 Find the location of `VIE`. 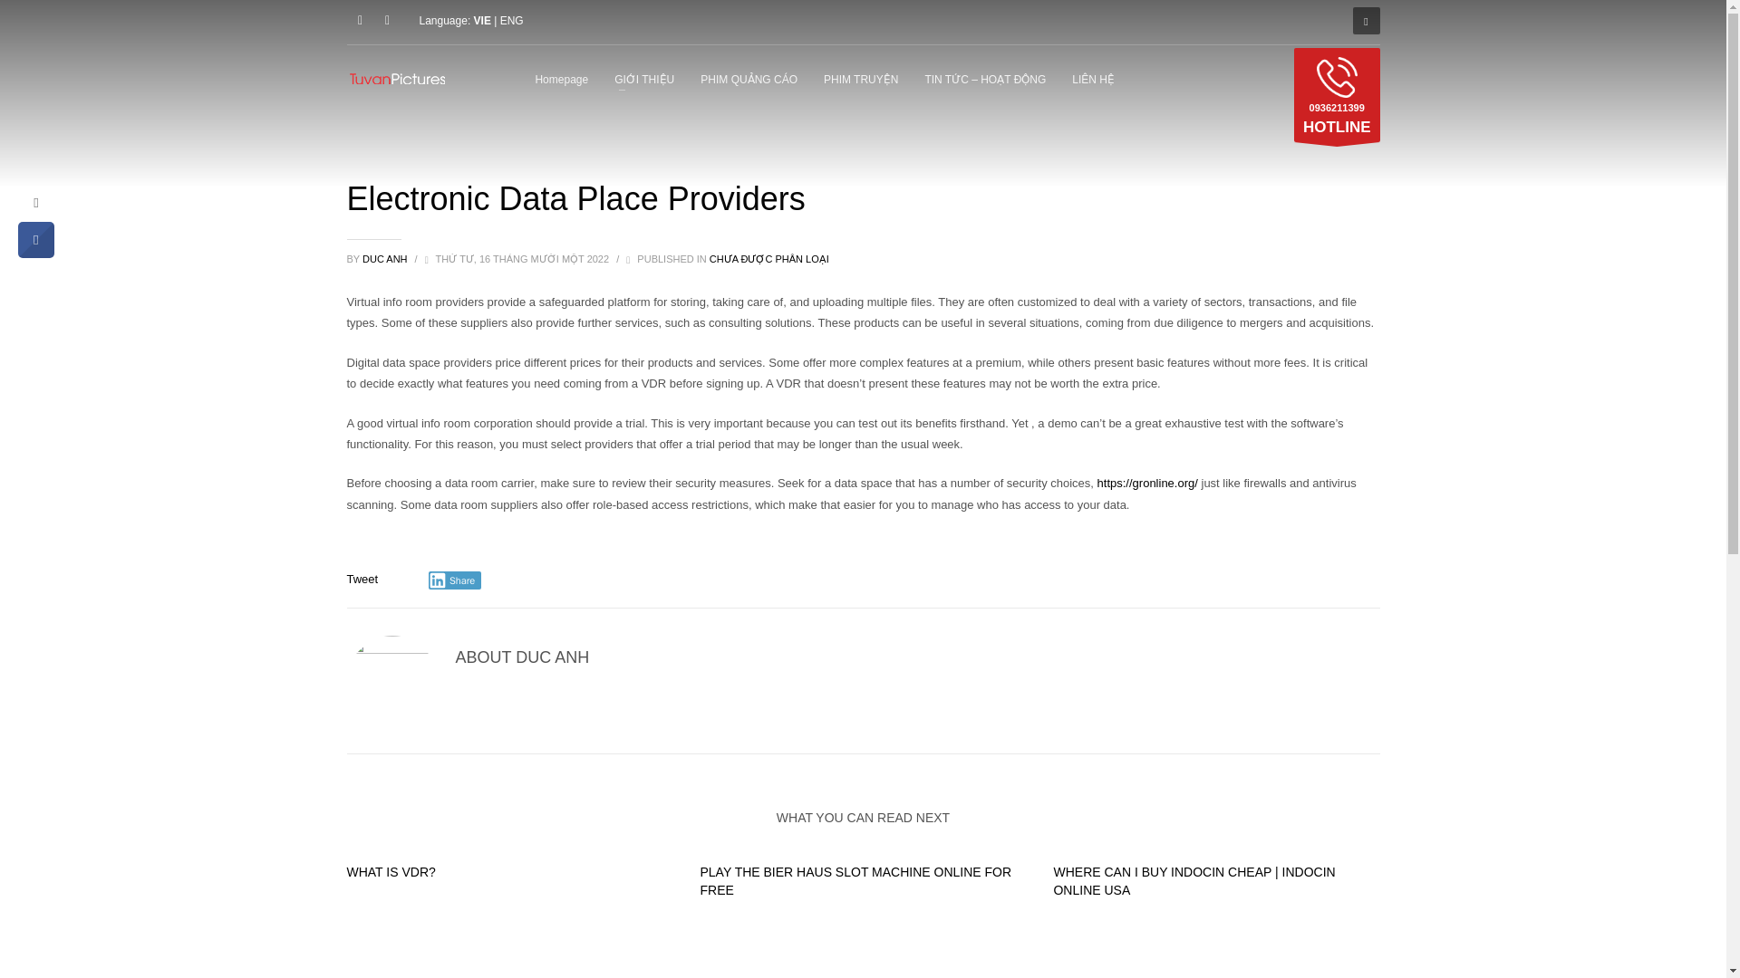

VIE is located at coordinates (484, 21).